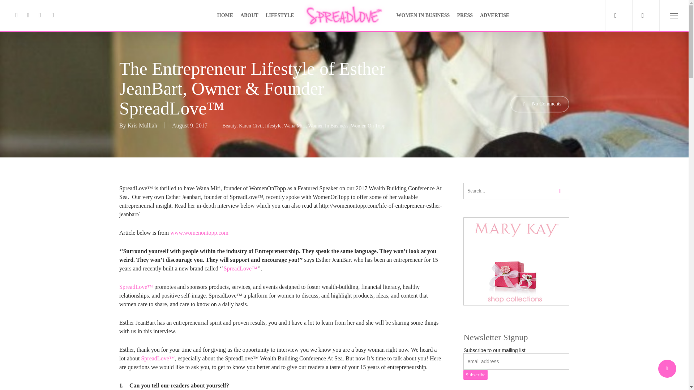  Describe the element at coordinates (142, 125) in the screenshot. I see `Posts by Kris Mulliah` at that location.